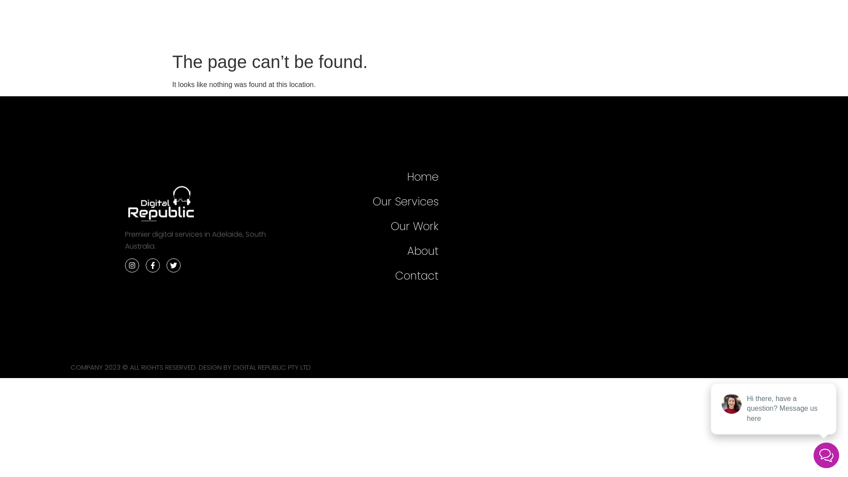 The width and height of the screenshot is (848, 477). Describe the element at coordinates (386, 251) in the screenshot. I see `About` at that location.